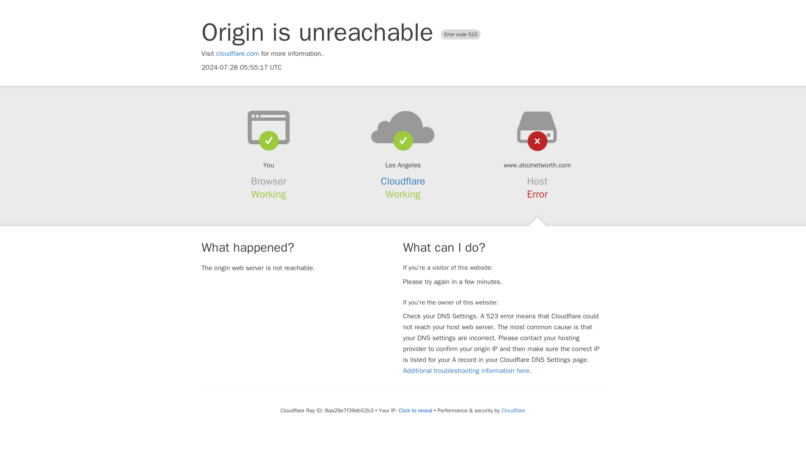  Describe the element at coordinates (513, 410) in the screenshot. I see `Cloudflare` at that location.